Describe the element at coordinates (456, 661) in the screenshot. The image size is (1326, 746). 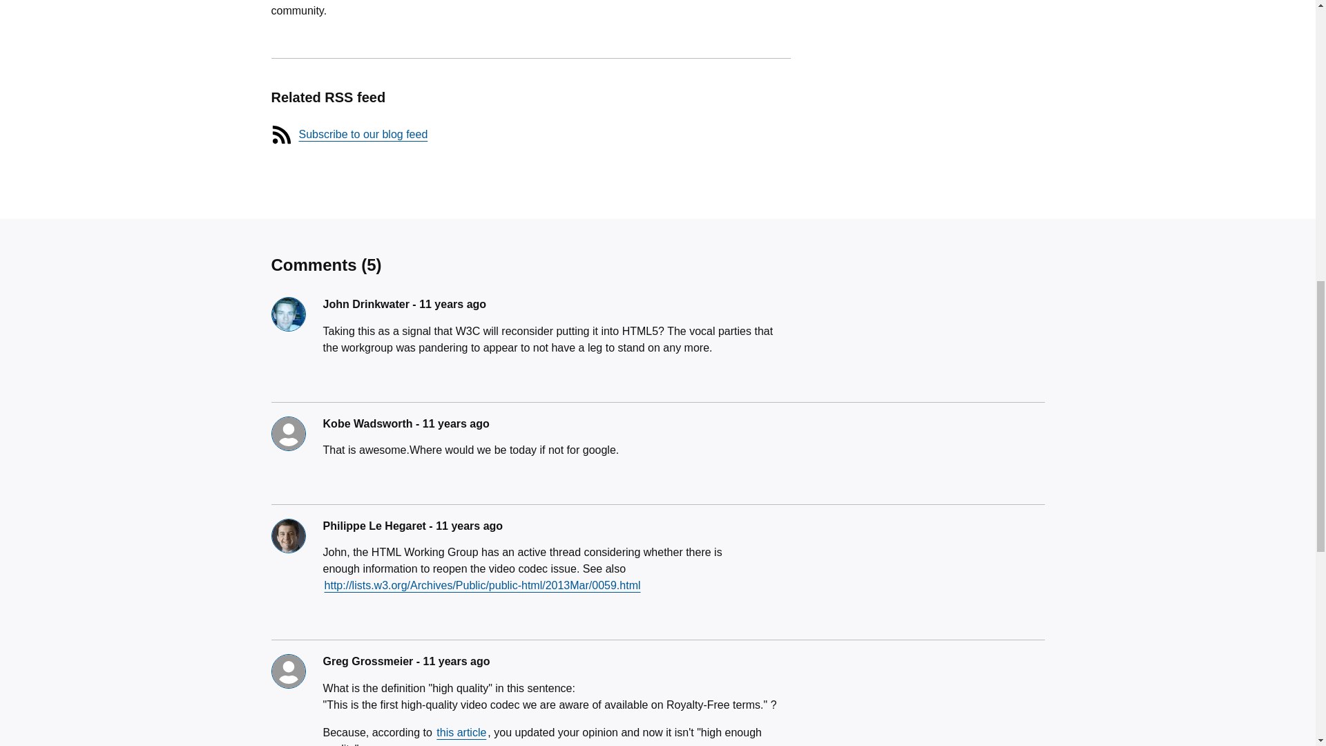
I see `9 May 2013 at 22:25:21 UTC` at that location.